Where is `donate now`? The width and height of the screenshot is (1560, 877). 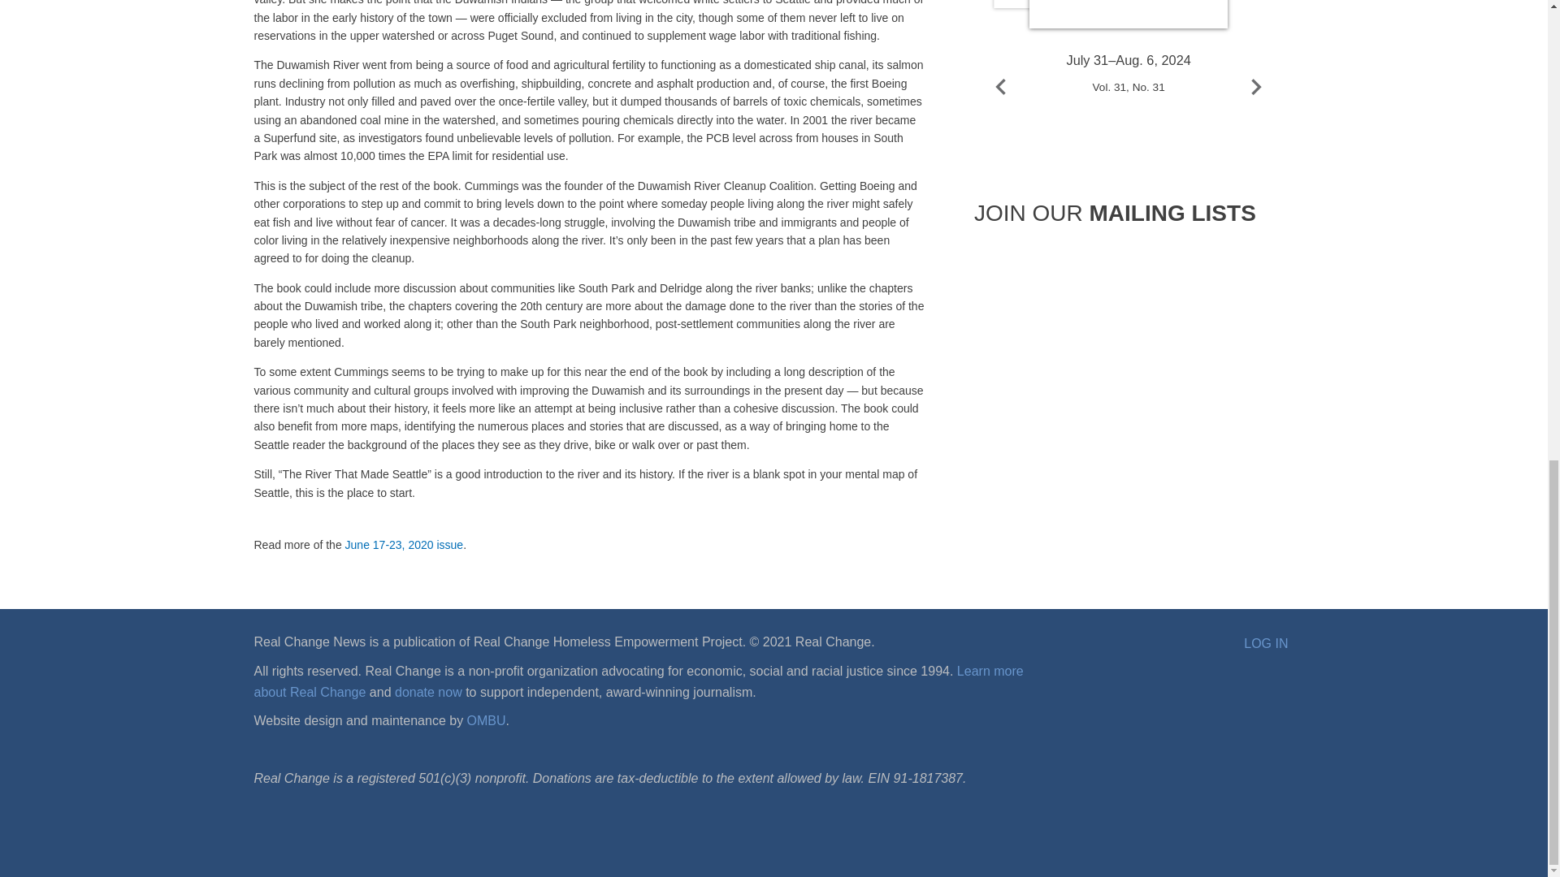 donate now is located at coordinates (427, 692).